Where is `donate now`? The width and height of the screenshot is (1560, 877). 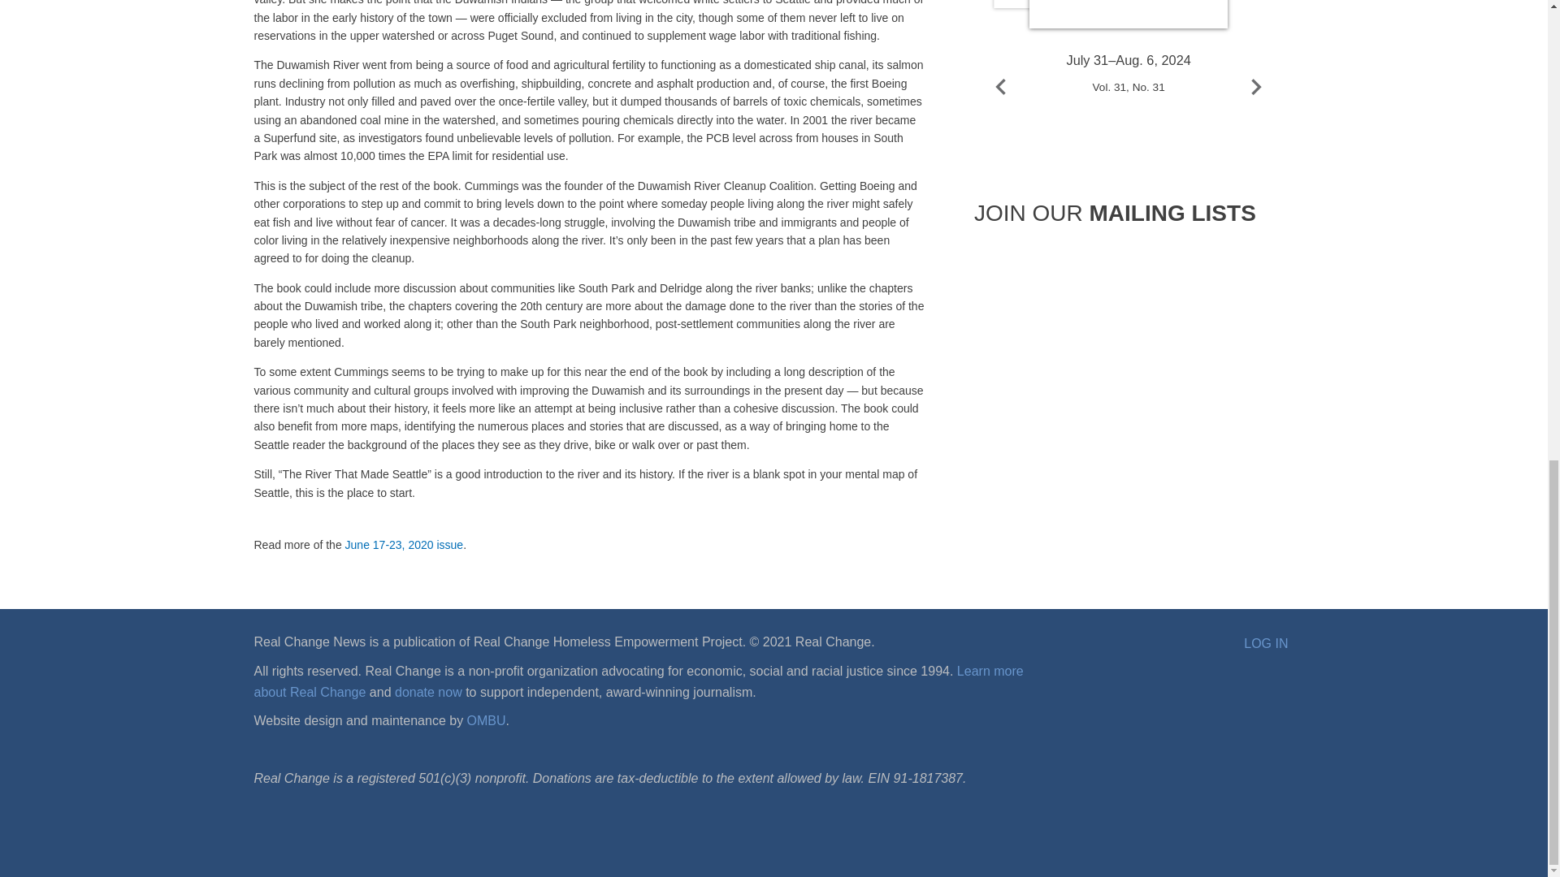 donate now is located at coordinates (427, 692).